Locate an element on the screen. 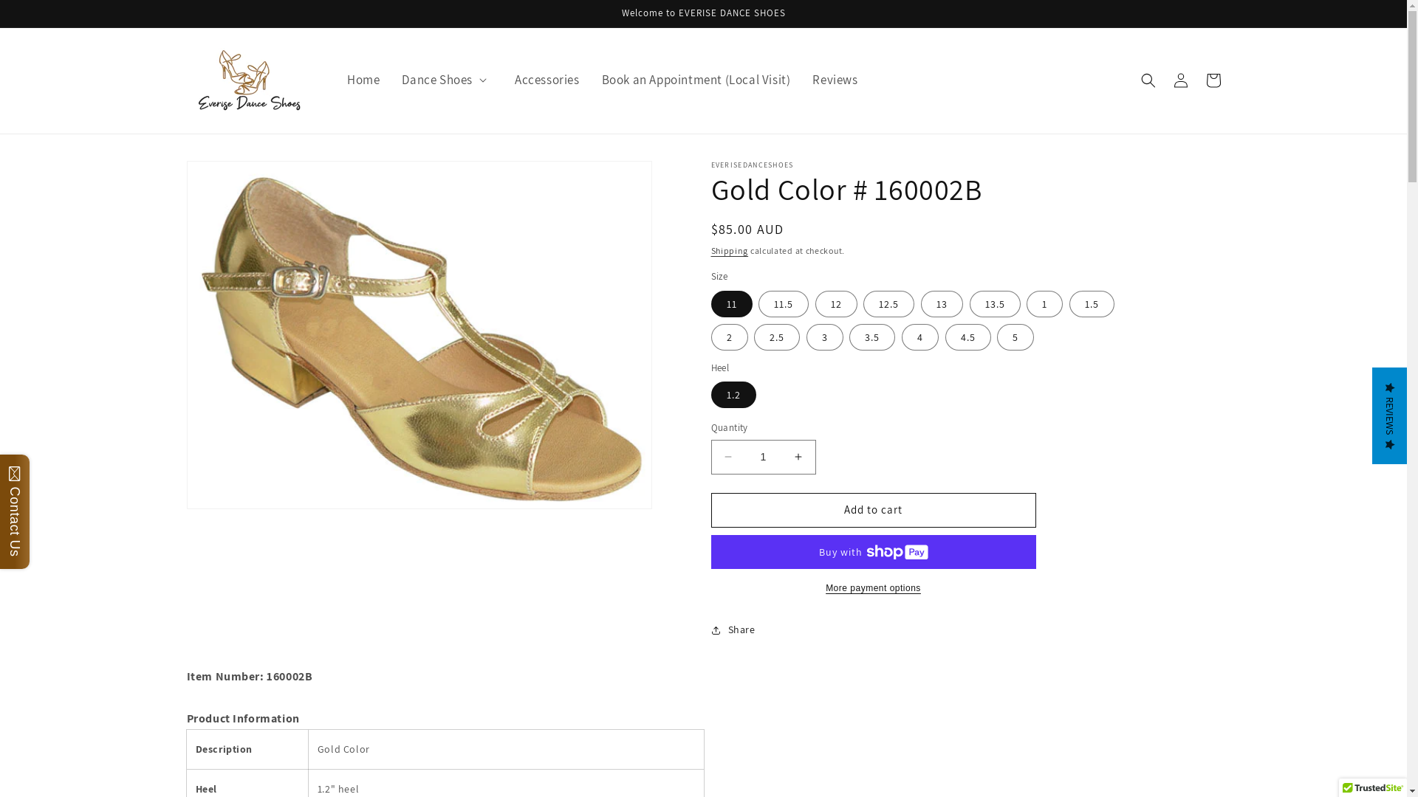 The height and width of the screenshot is (797, 1418). Reviews is located at coordinates (824, 80).